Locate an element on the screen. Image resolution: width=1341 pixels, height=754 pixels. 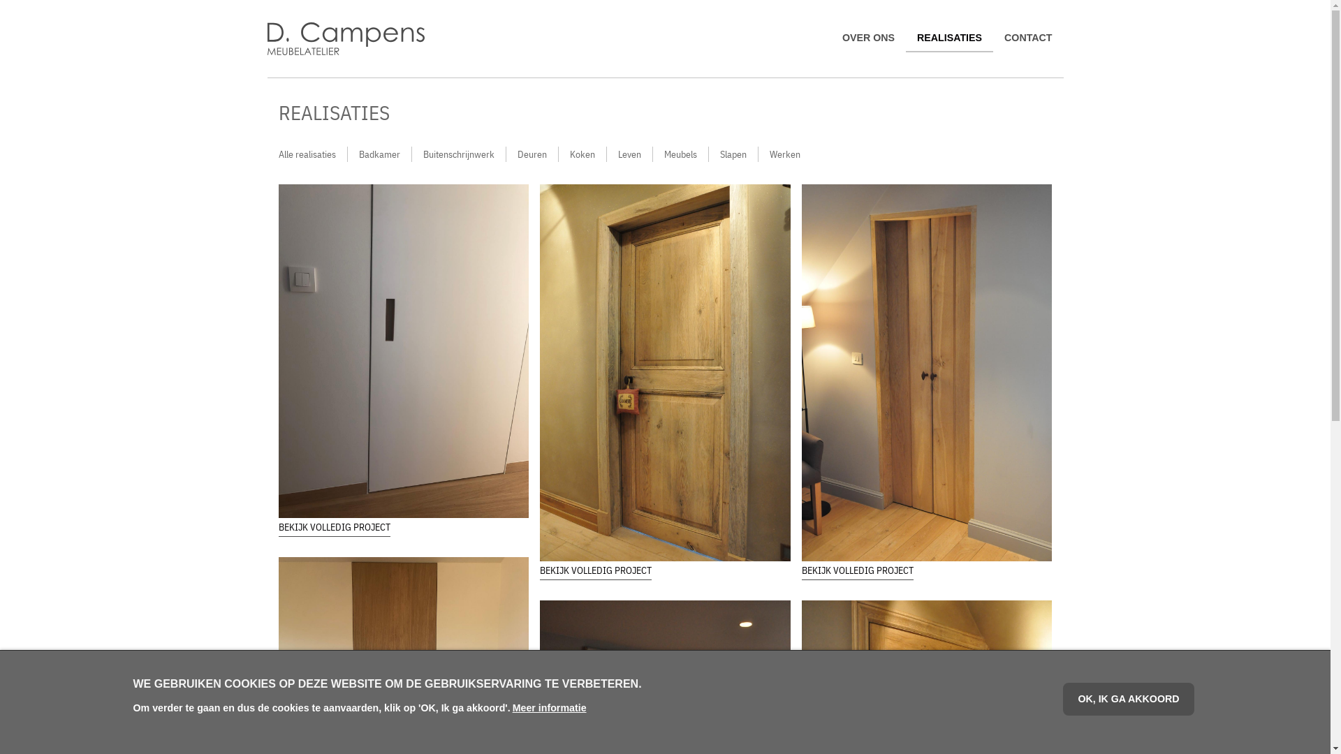
OVER ONS is located at coordinates (869, 39).